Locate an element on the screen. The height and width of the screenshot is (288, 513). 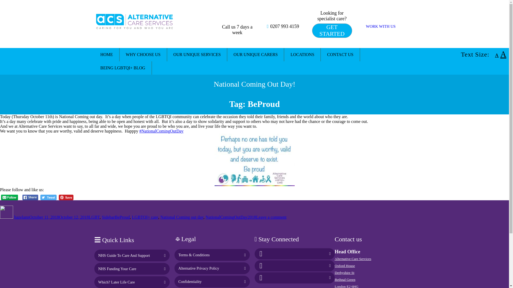
GET STARTED is located at coordinates (332, 30).